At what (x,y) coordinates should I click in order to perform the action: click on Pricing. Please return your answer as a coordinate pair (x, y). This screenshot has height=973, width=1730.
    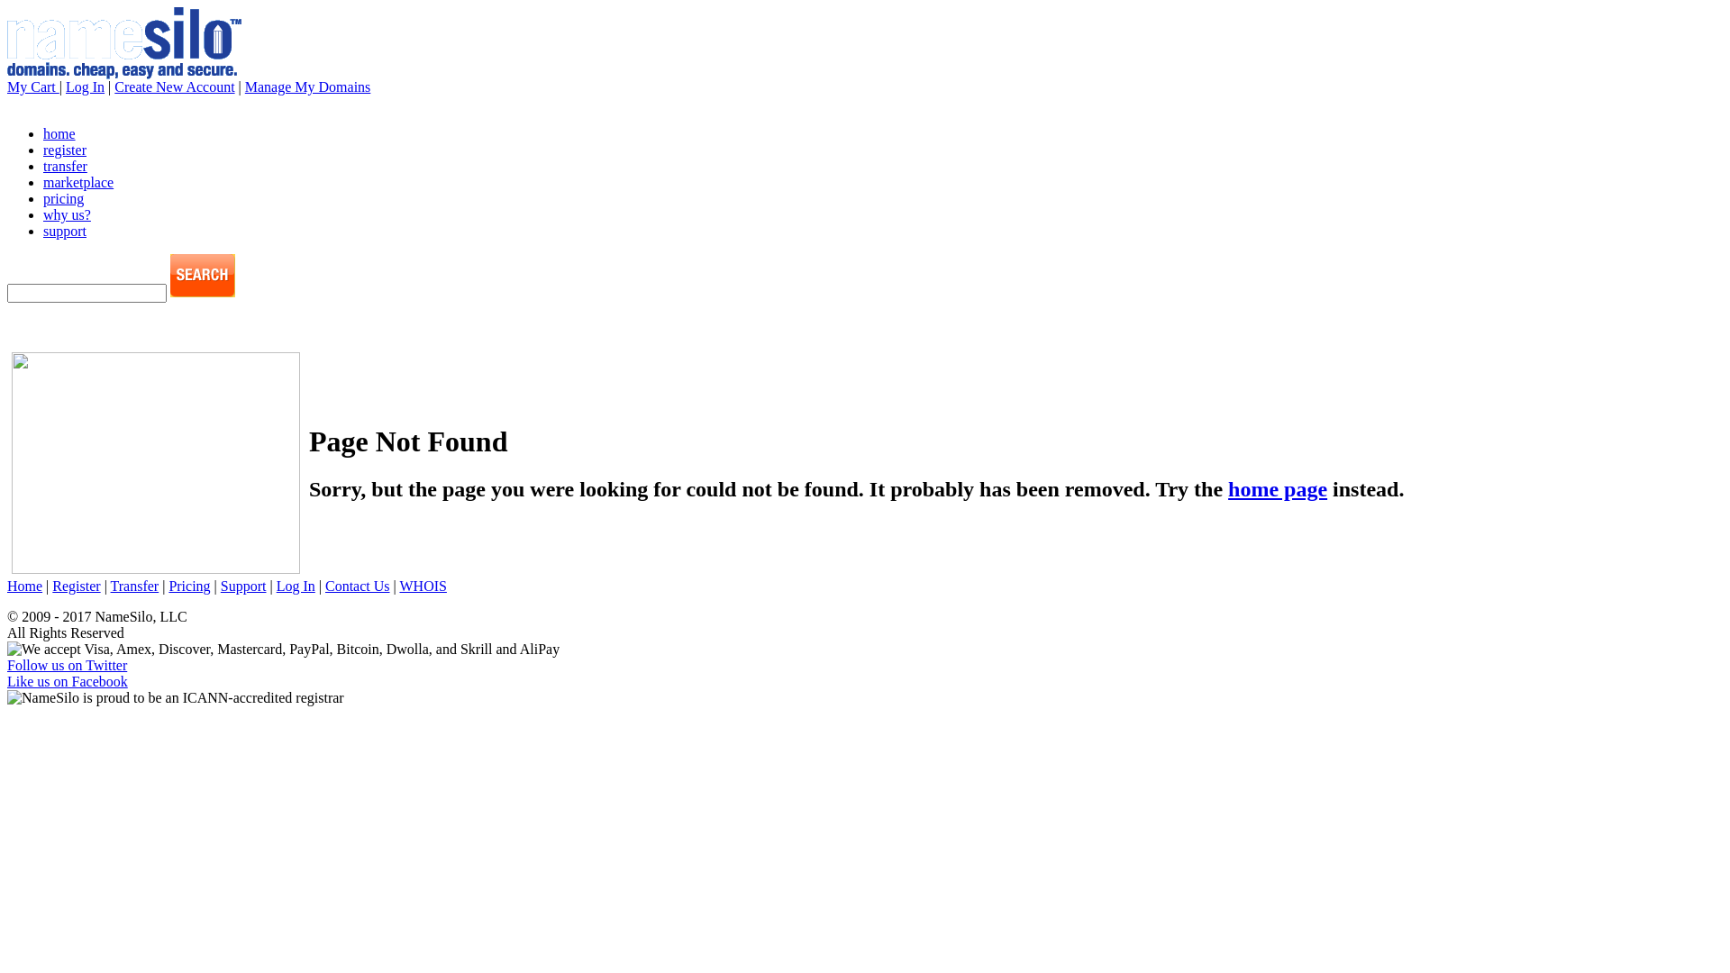
    Looking at the image, I should click on (189, 586).